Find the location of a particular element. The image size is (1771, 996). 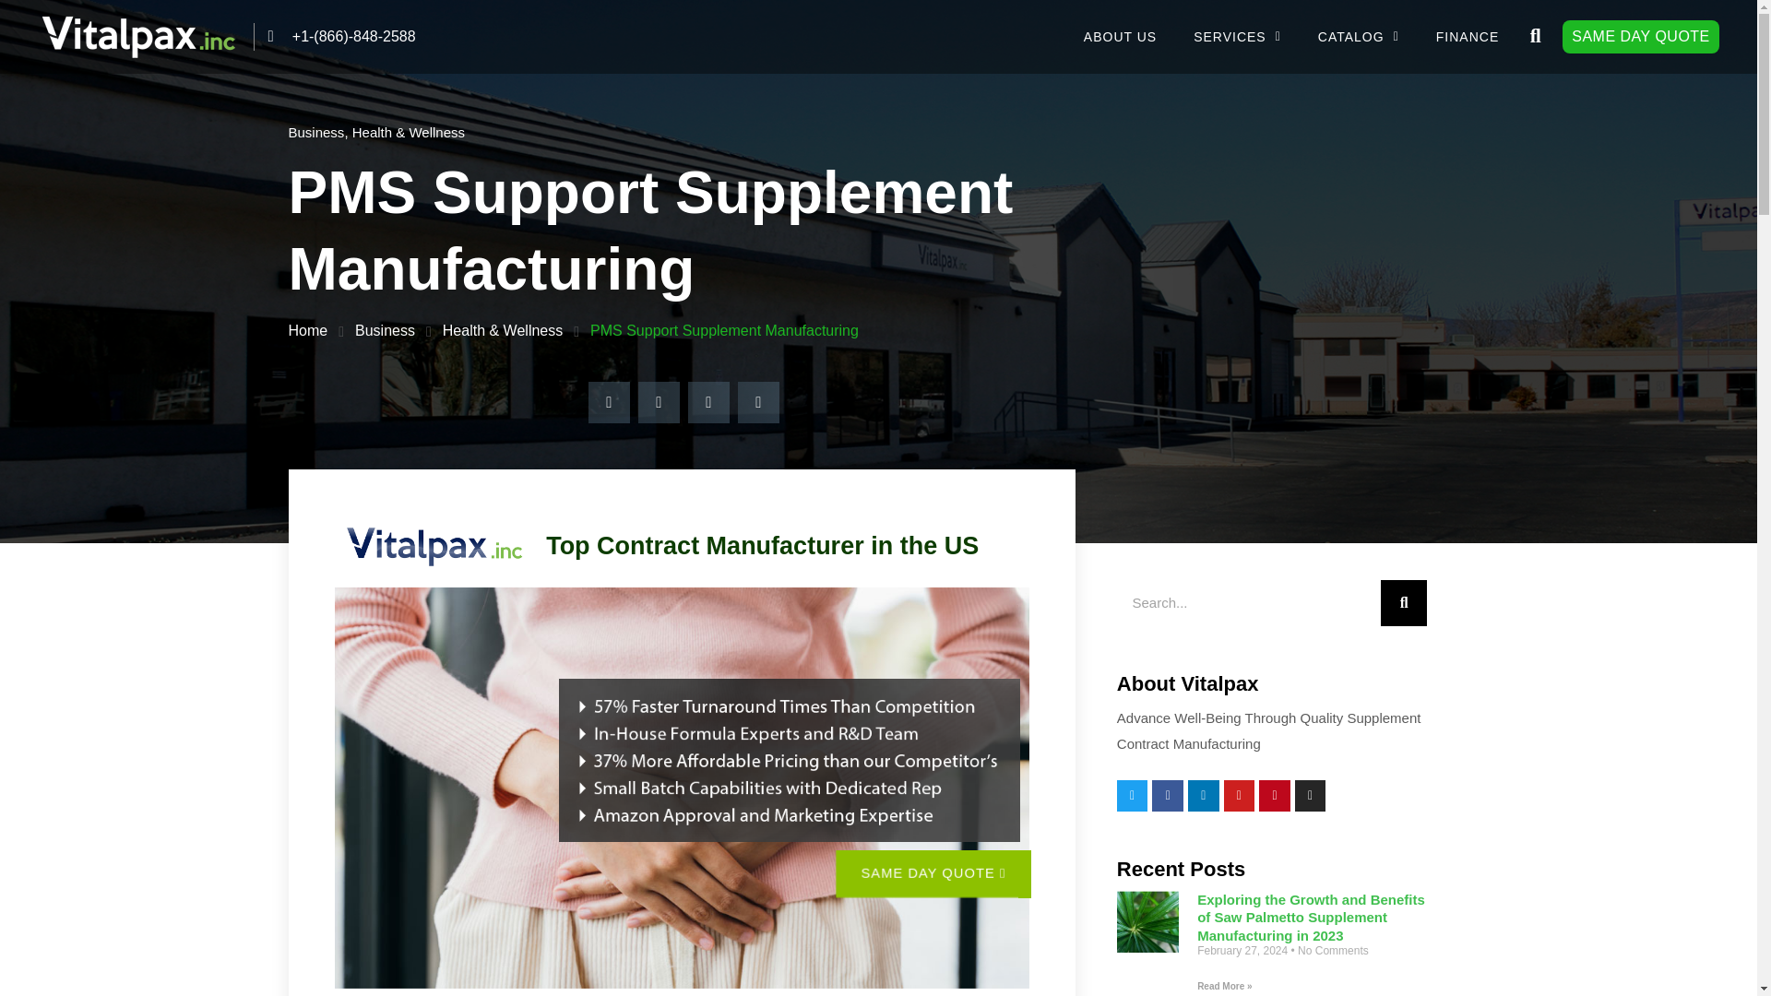

ABOUT US is located at coordinates (1120, 37).